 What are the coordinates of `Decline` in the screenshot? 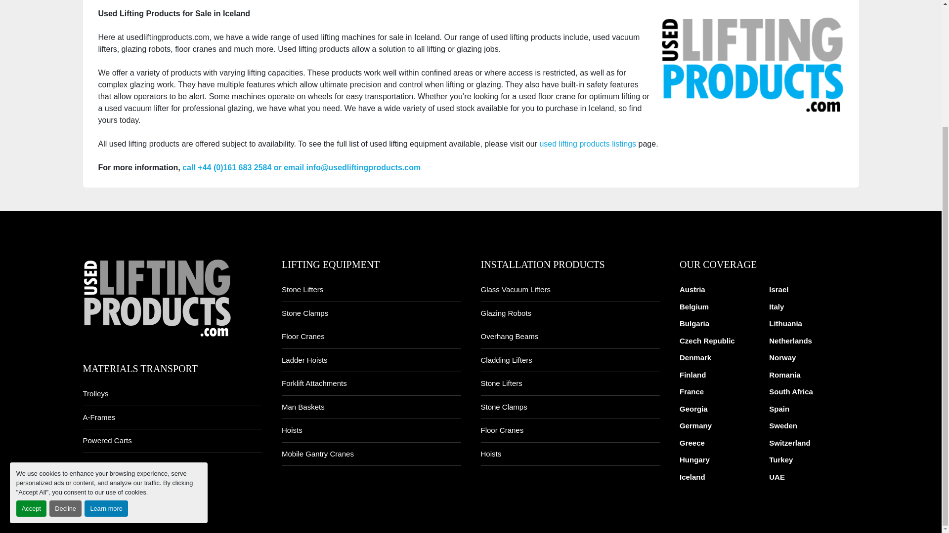 It's located at (65, 348).